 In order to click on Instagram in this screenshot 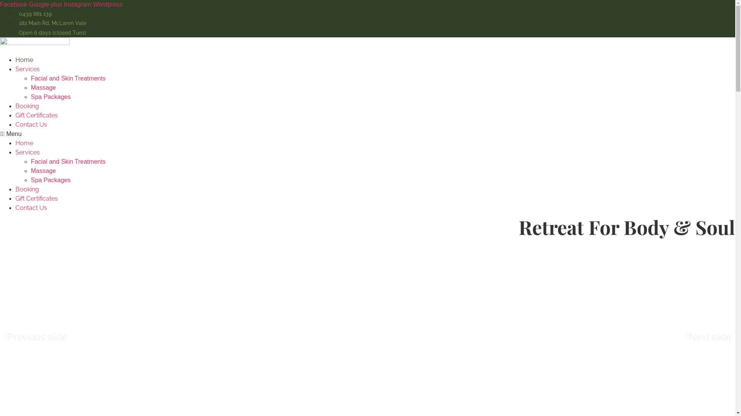, I will do `click(78, 5)`.